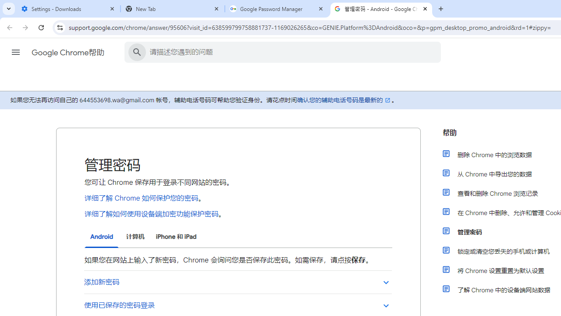 The width and height of the screenshot is (561, 316). Describe the element at coordinates (102, 237) in the screenshot. I see `Android` at that location.